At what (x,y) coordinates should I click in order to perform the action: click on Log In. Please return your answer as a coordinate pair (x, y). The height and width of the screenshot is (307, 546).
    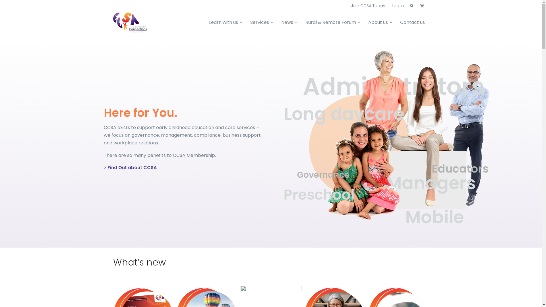
    Looking at the image, I should click on (398, 6).